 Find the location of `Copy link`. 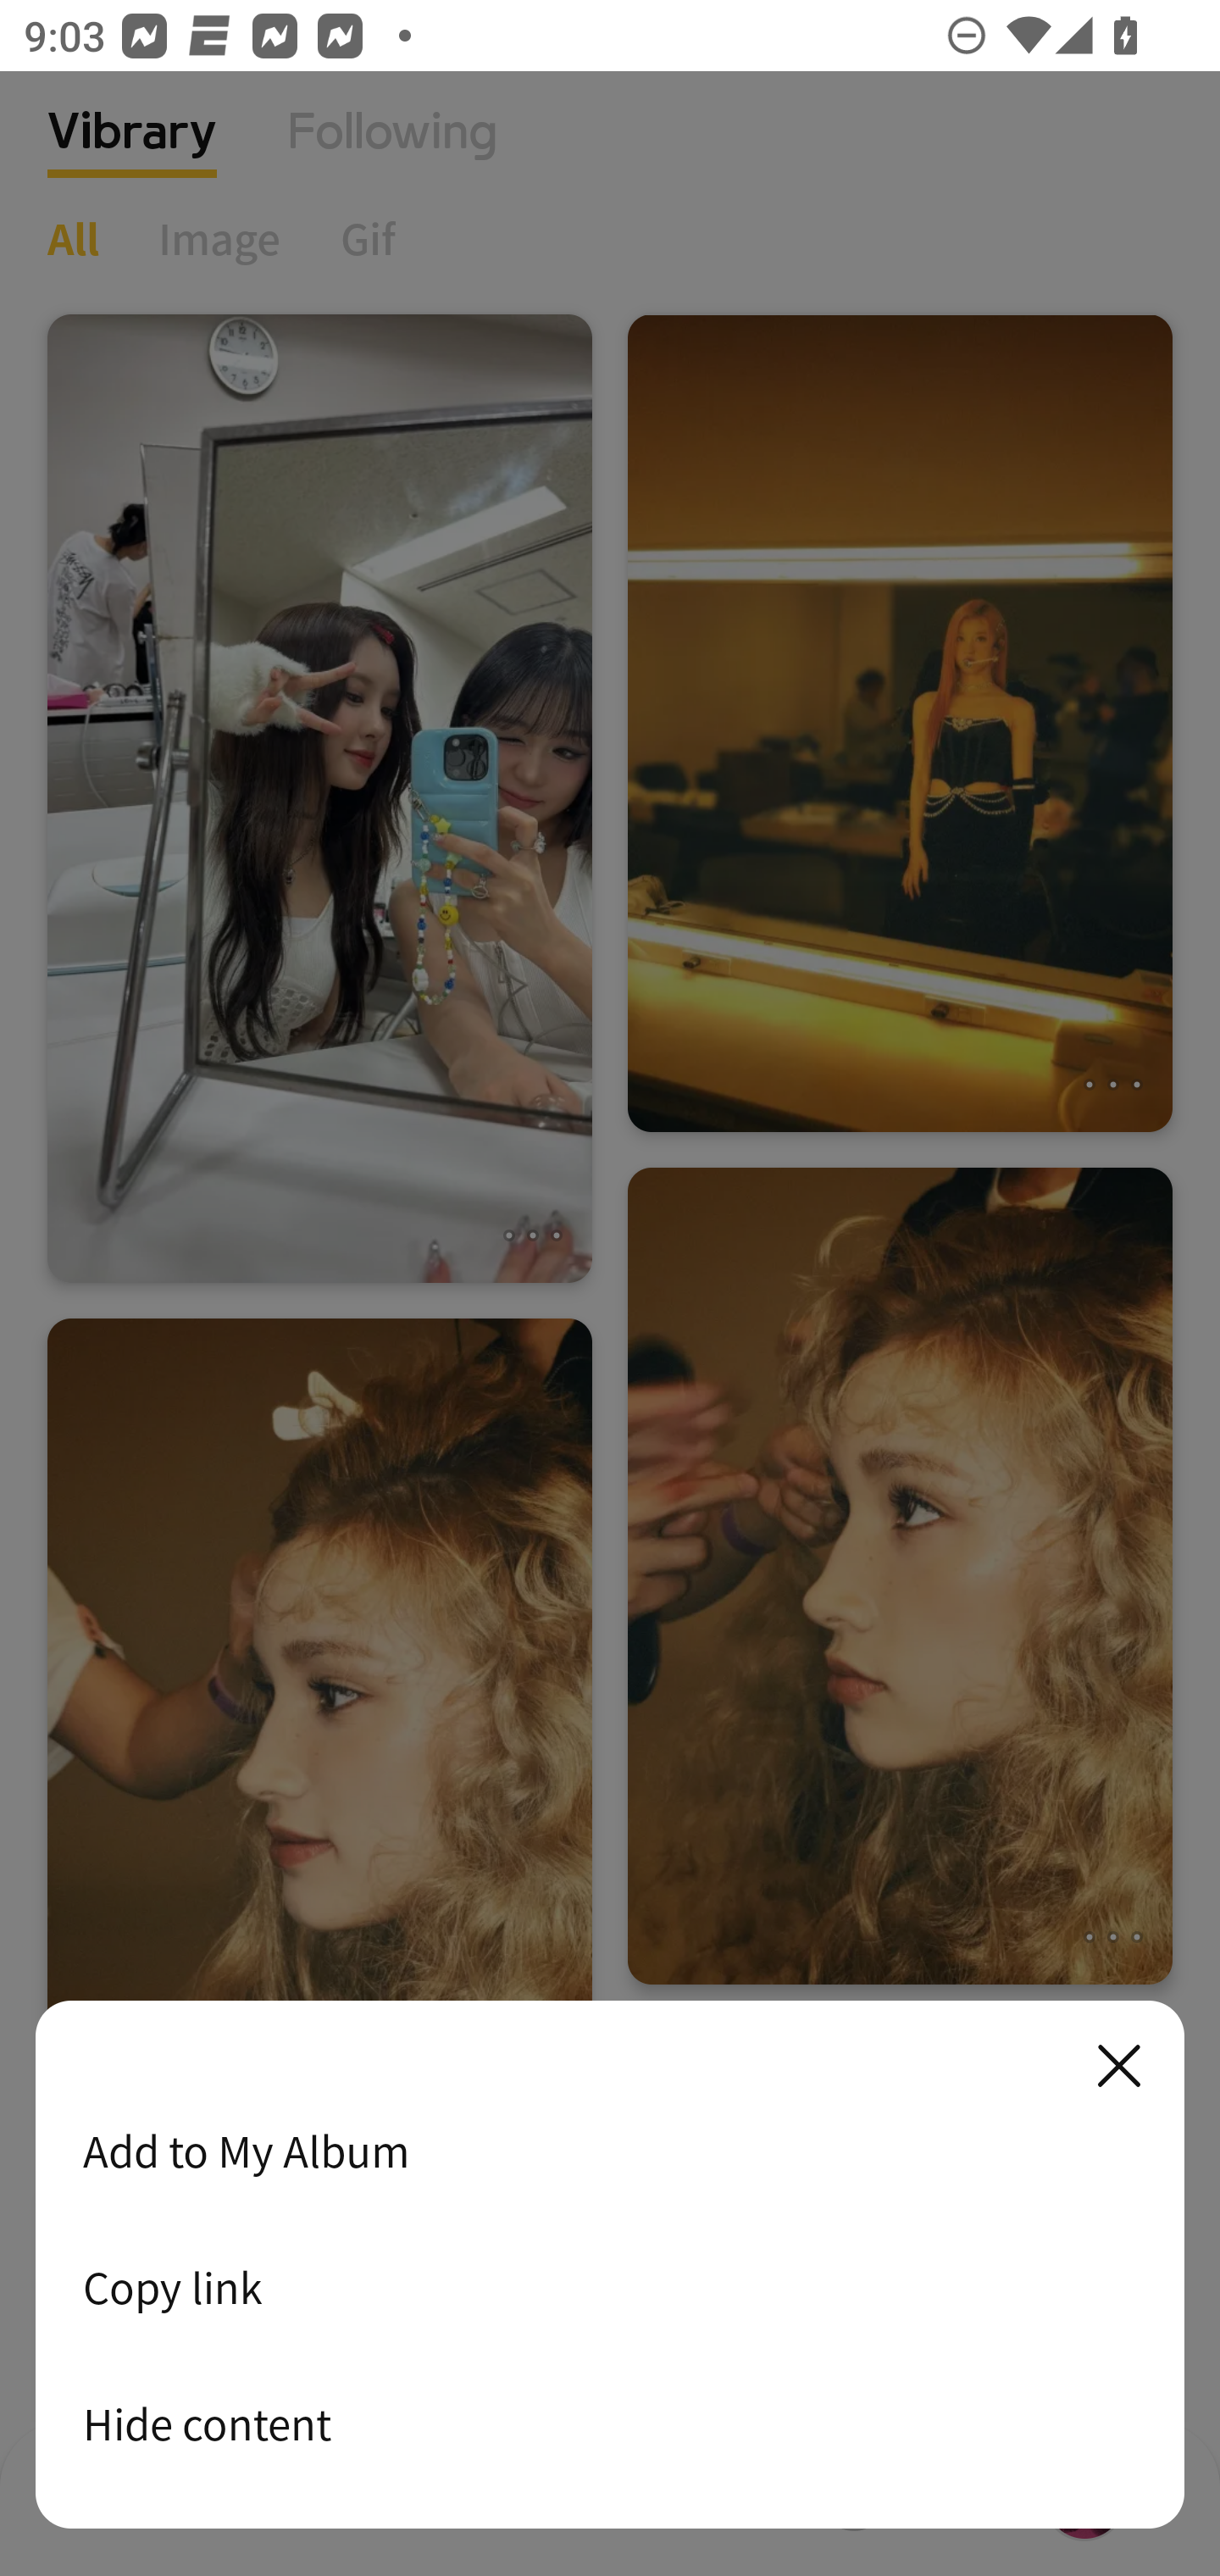

Copy link is located at coordinates (610, 2287).